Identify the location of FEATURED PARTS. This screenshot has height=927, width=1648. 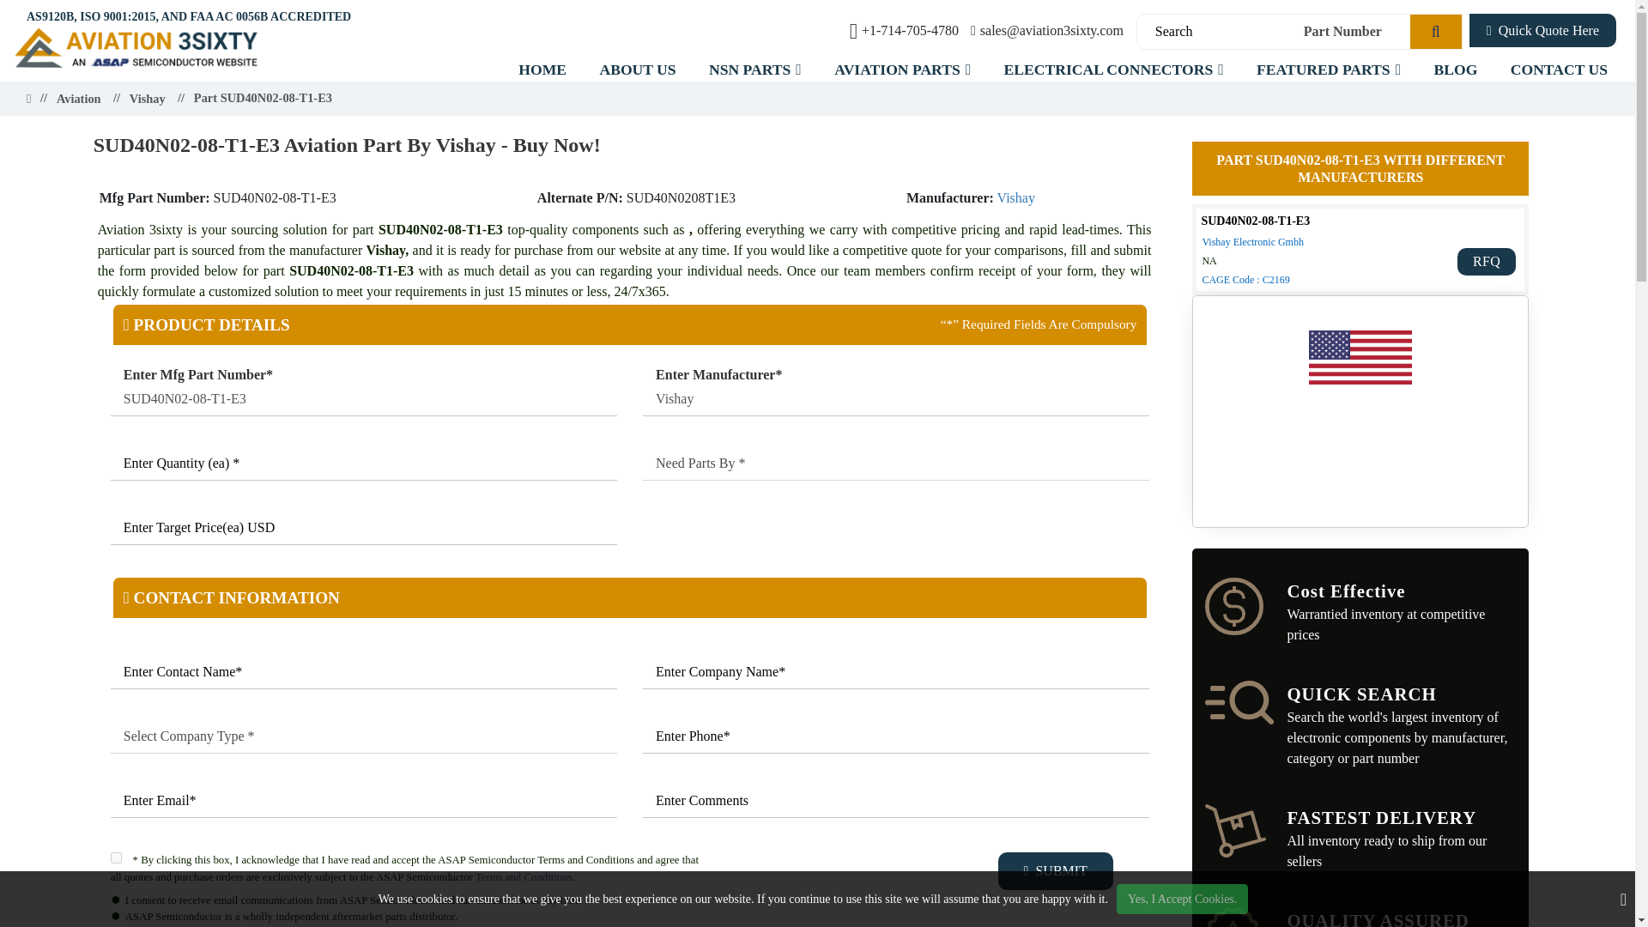
(1329, 69).